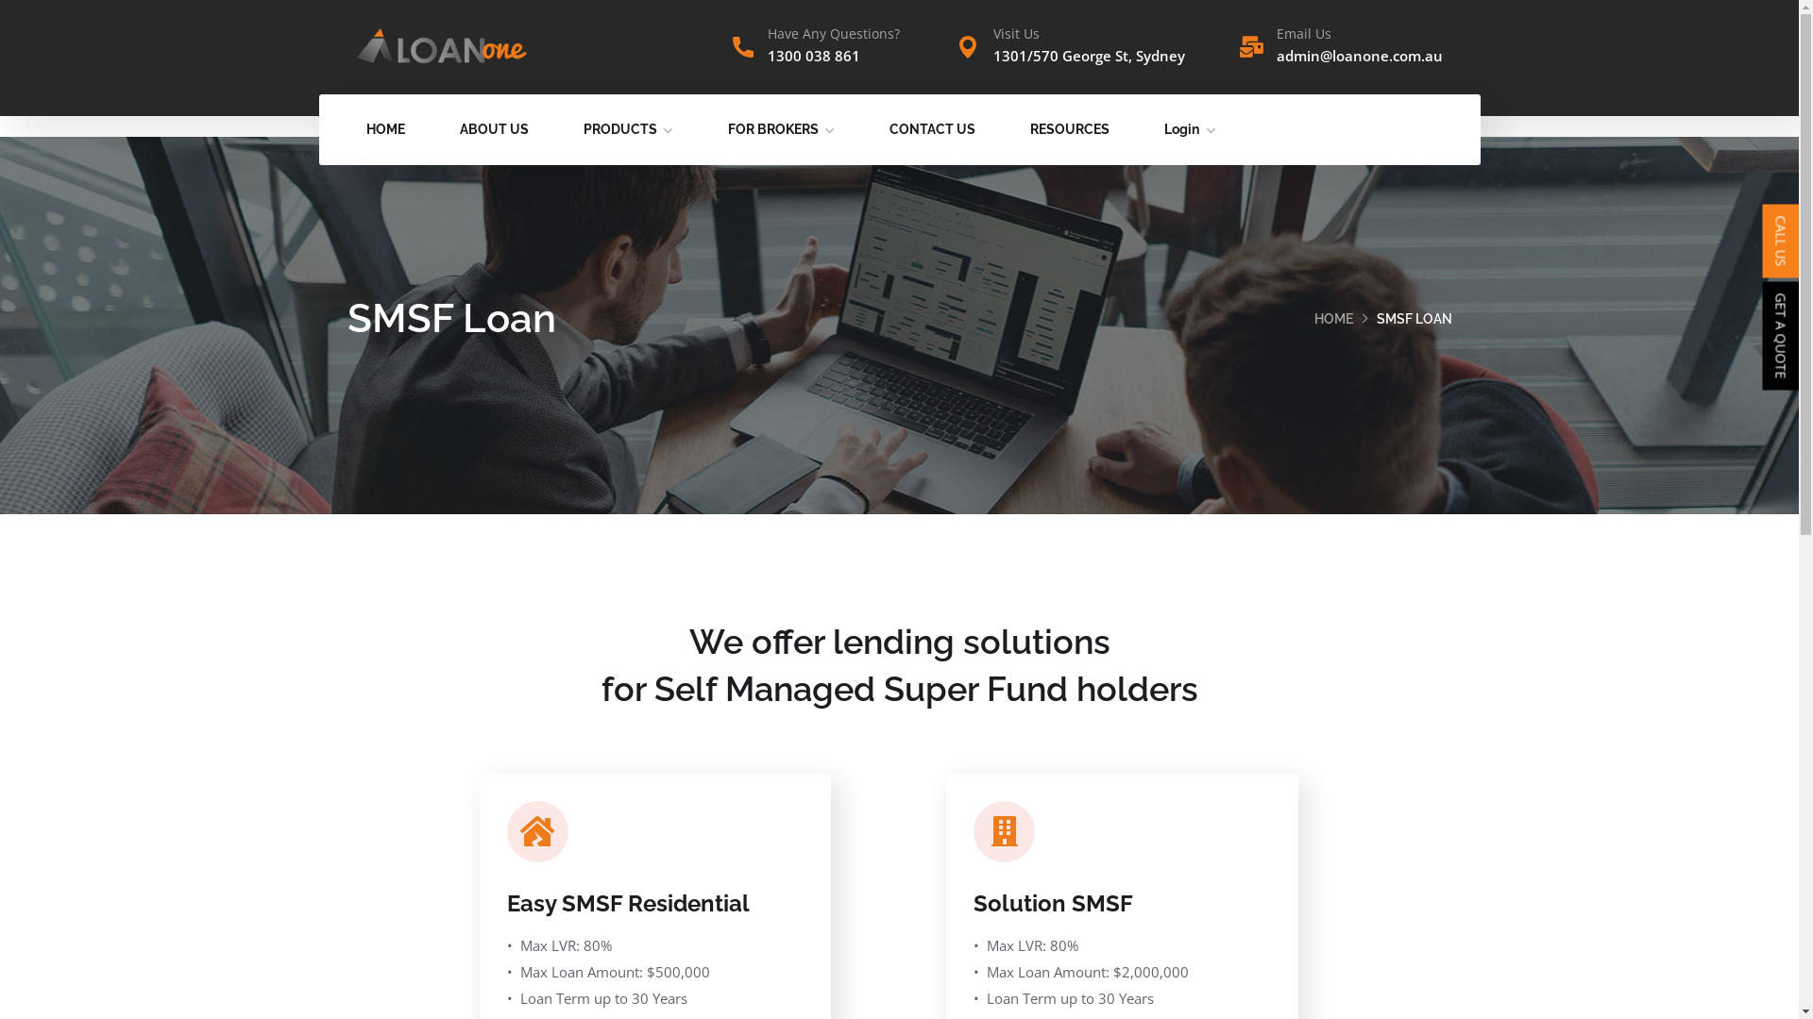 The image size is (1813, 1019). Describe the element at coordinates (627, 904) in the screenshot. I see `Easy SMSF Residential` at that location.